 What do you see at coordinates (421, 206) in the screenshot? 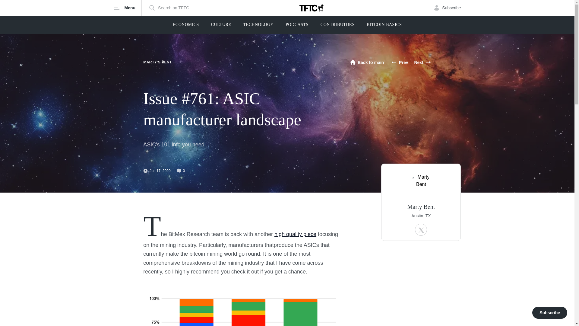
I see `Marty Bent` at bounding box center [421, 206].